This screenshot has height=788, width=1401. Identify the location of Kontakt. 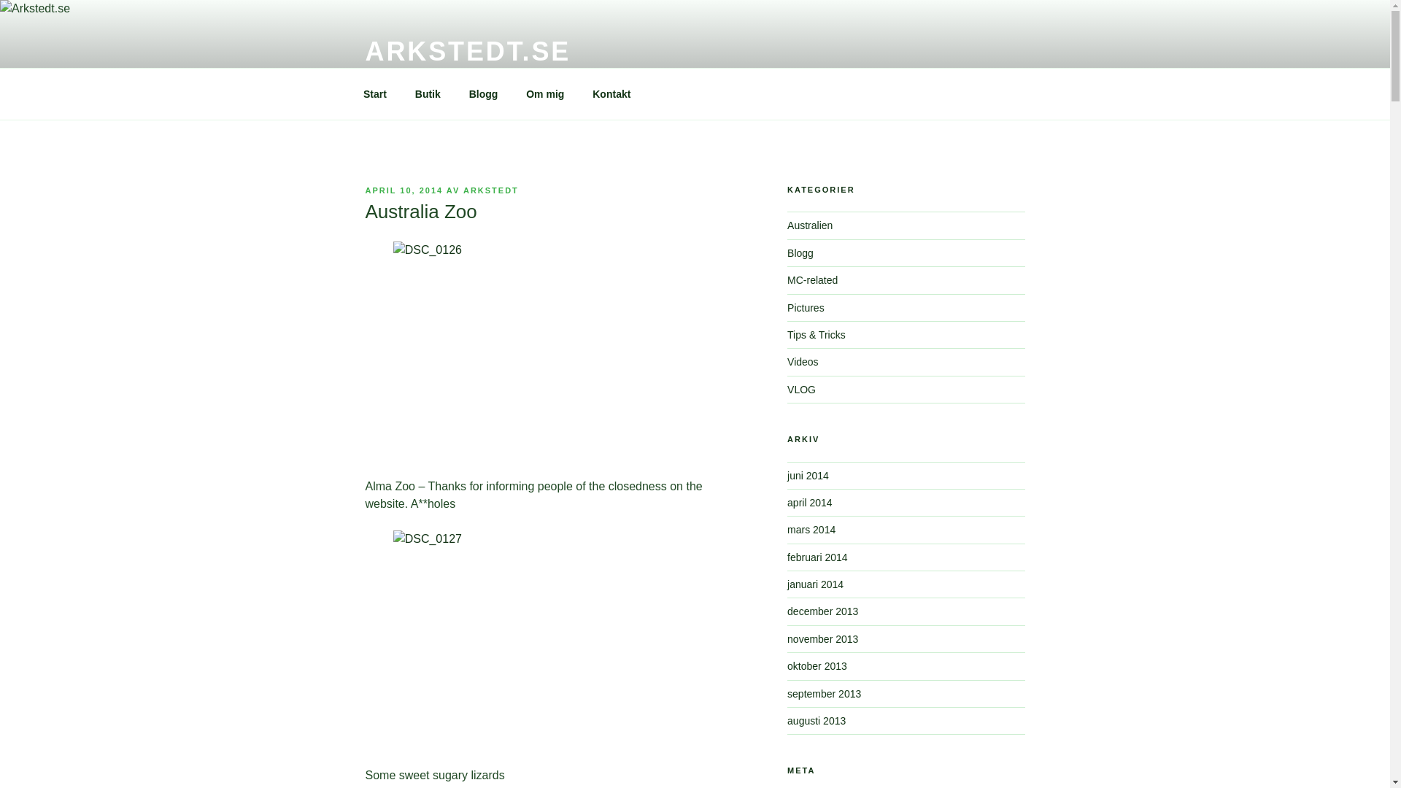
(611, 93).